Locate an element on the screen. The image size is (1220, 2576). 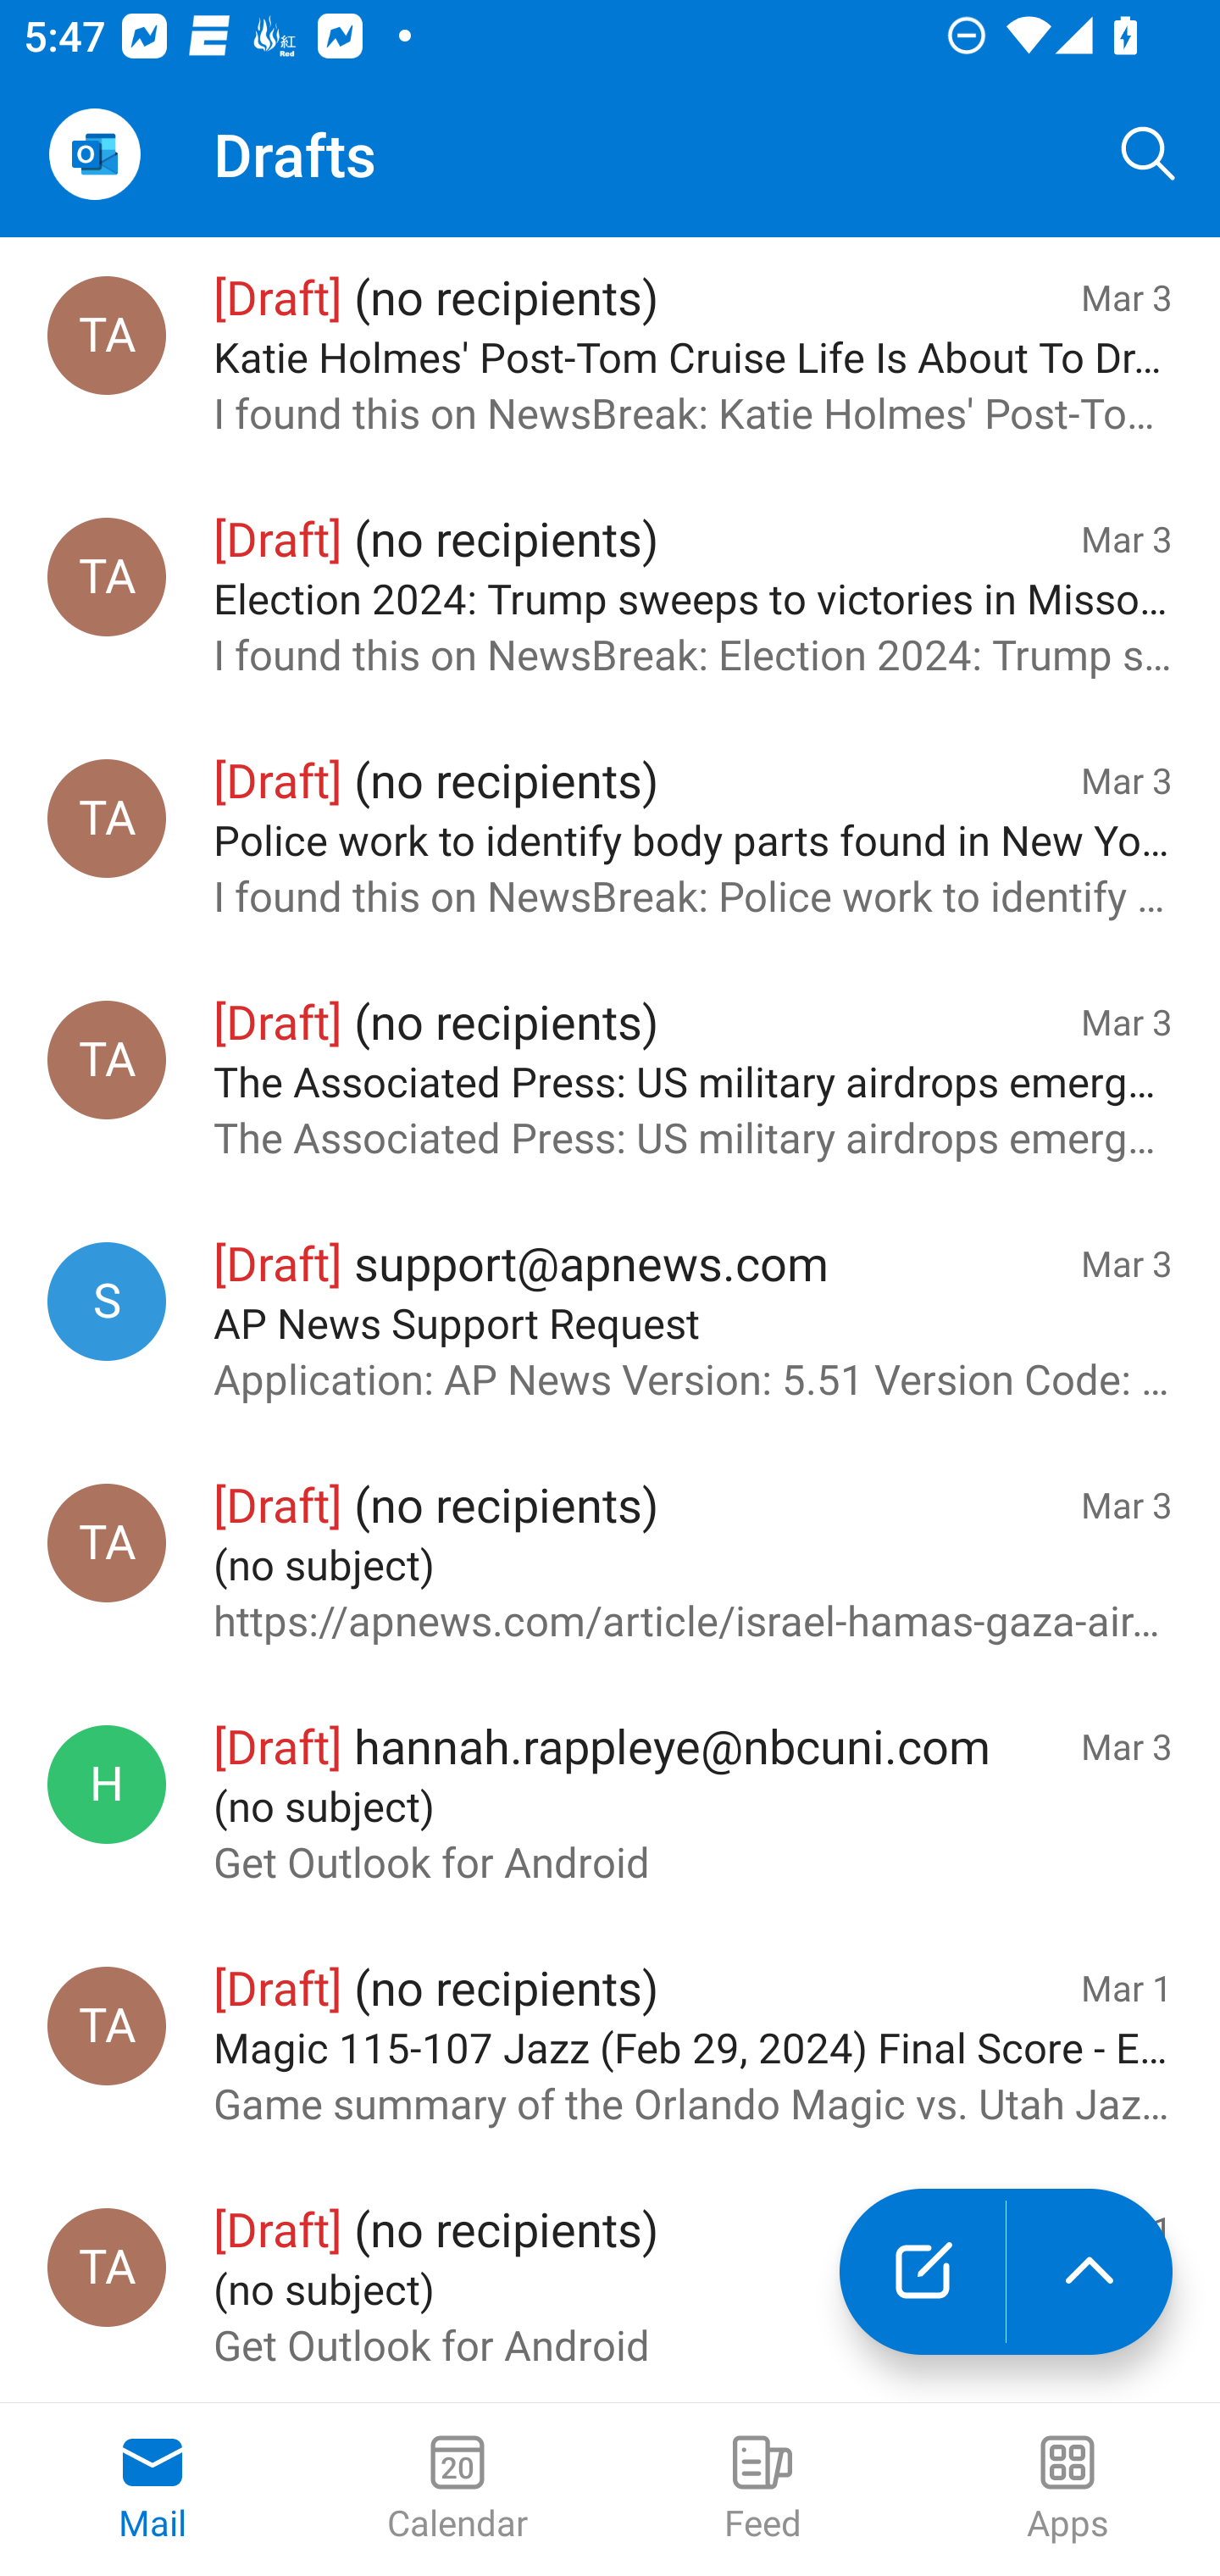
Calendar is located at coordinates (457, 2490).